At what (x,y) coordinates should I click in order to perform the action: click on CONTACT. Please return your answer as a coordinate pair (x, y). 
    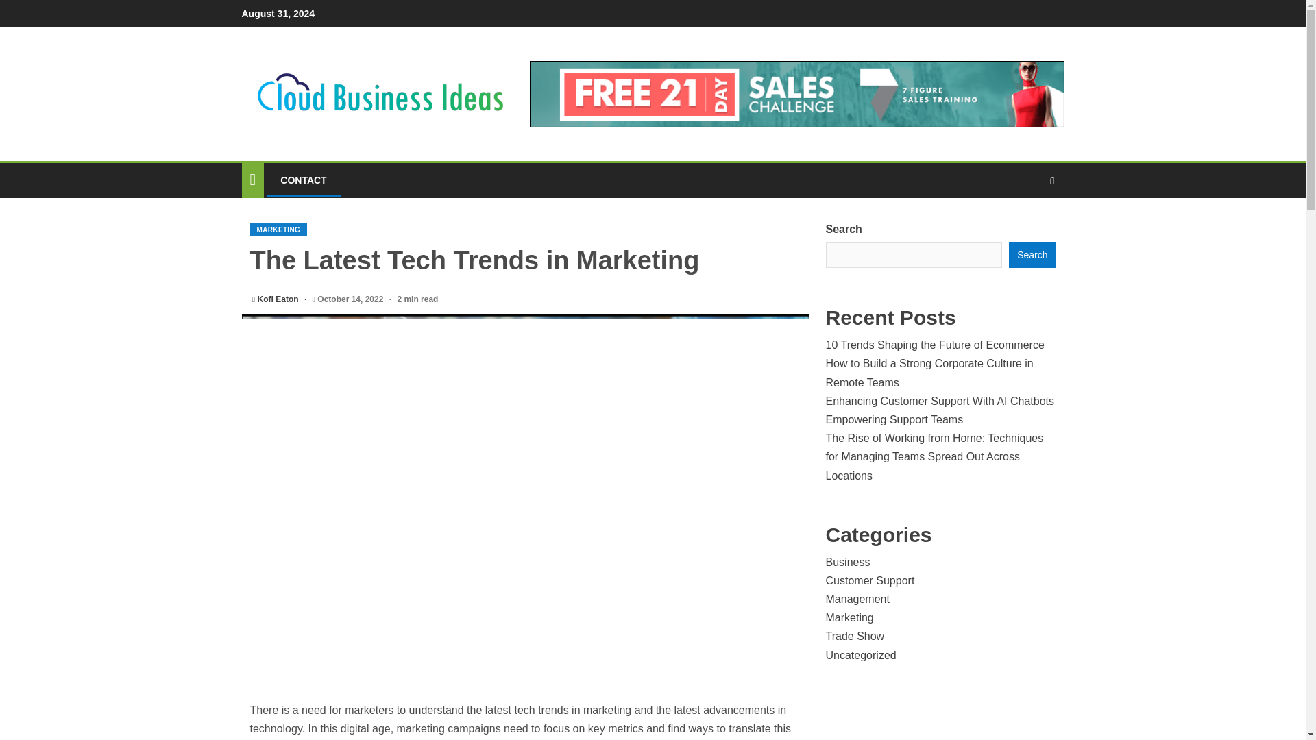
    Looking at the image, I should click on (303, 180).